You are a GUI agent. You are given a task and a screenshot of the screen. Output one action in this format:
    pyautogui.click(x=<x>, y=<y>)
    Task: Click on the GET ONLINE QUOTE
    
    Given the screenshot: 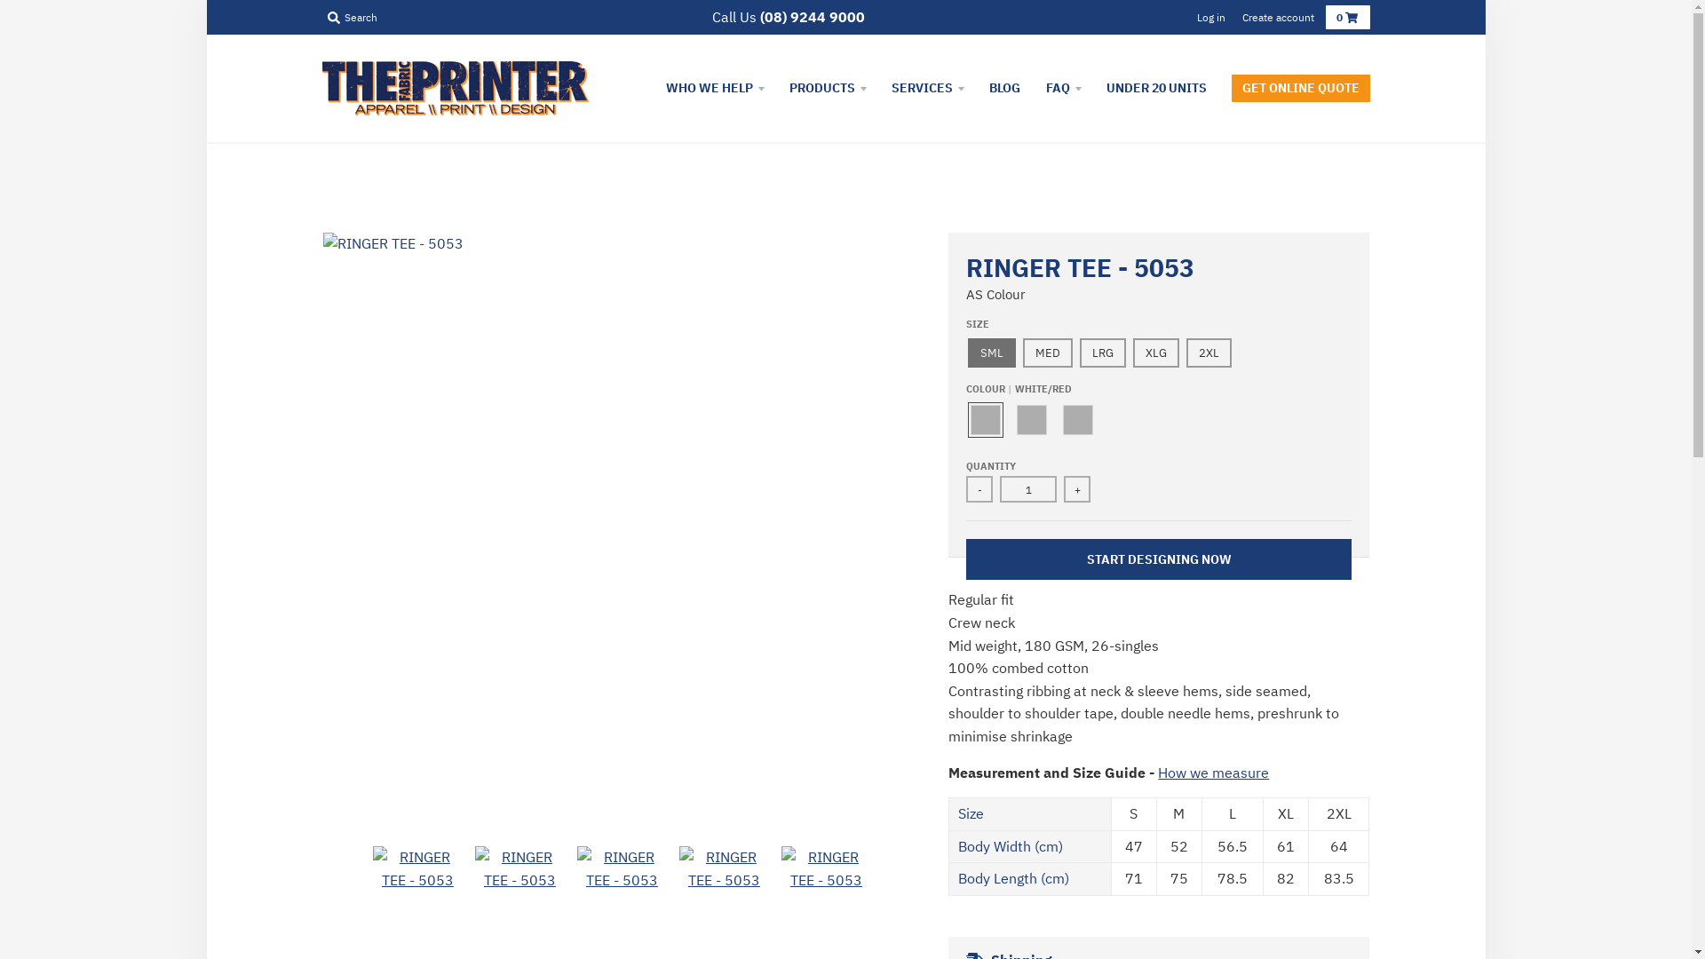 What is the action you would take?
    pyautogui.click(x=1300, y=88)
    